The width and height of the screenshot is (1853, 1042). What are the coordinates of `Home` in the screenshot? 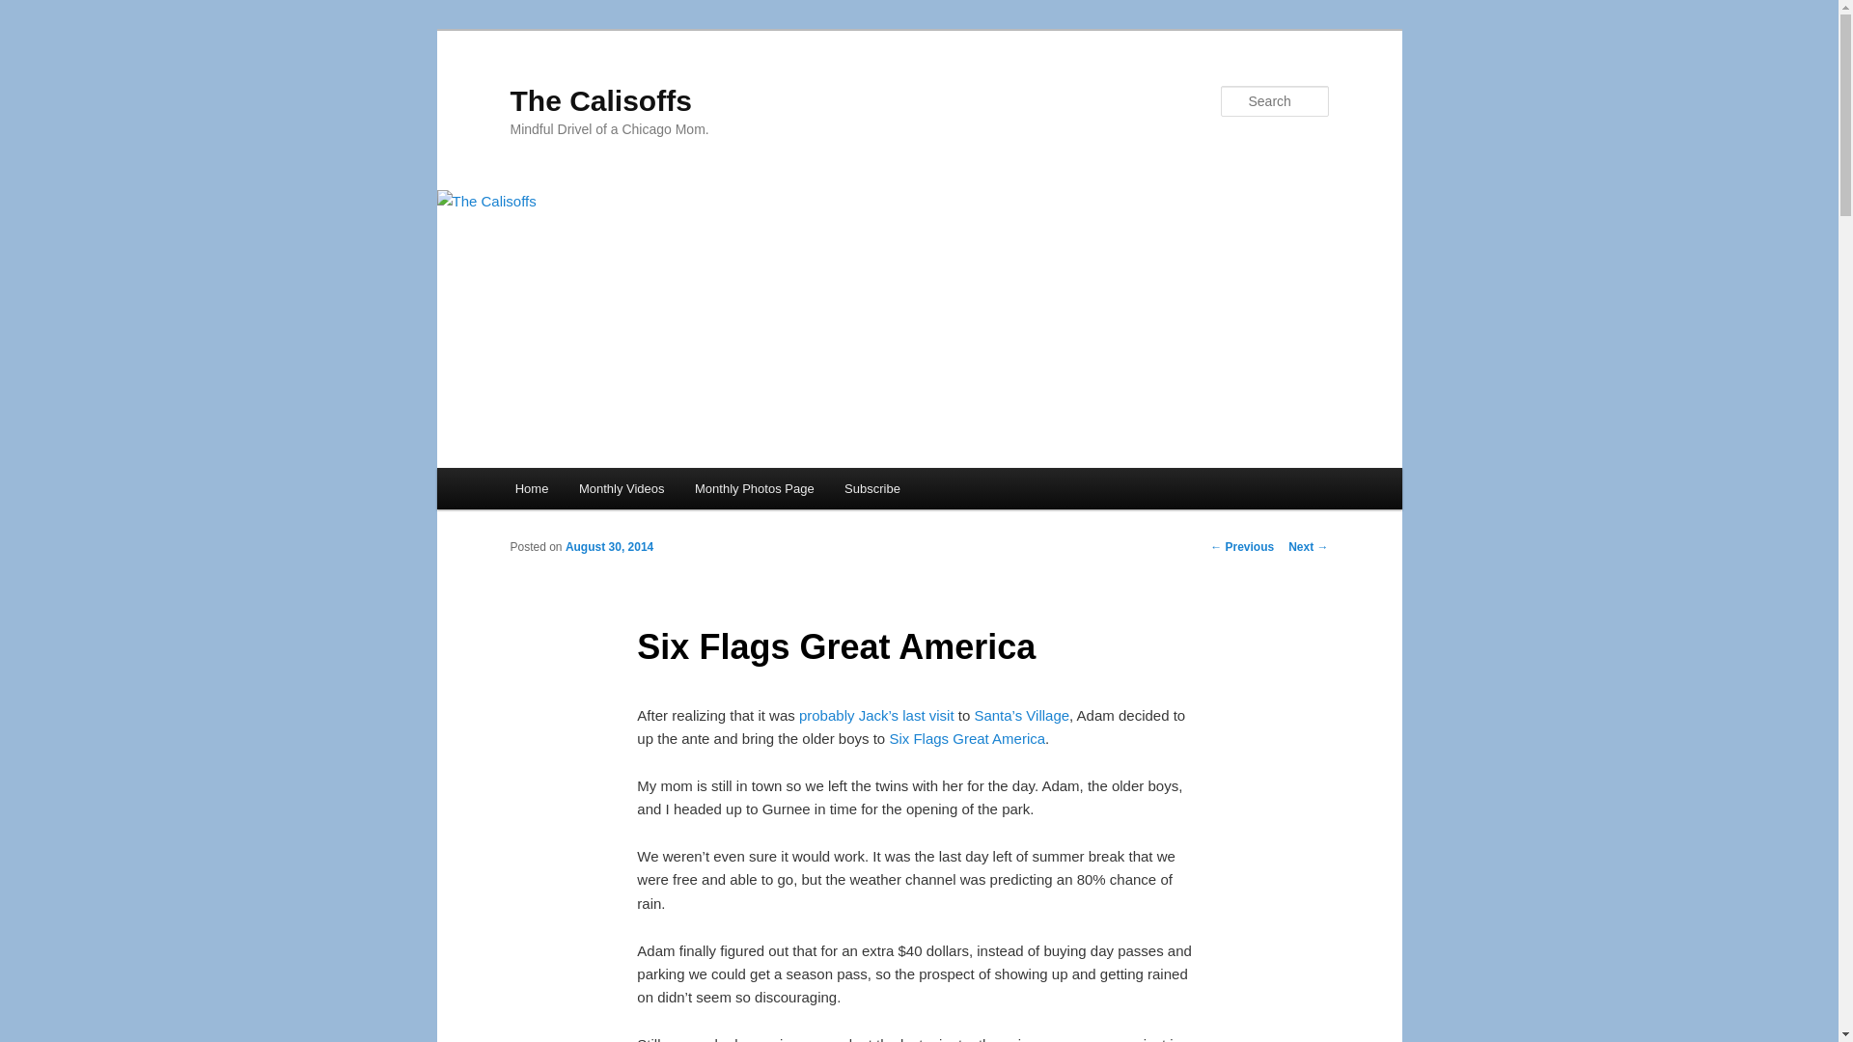 It's located at (531, 488).